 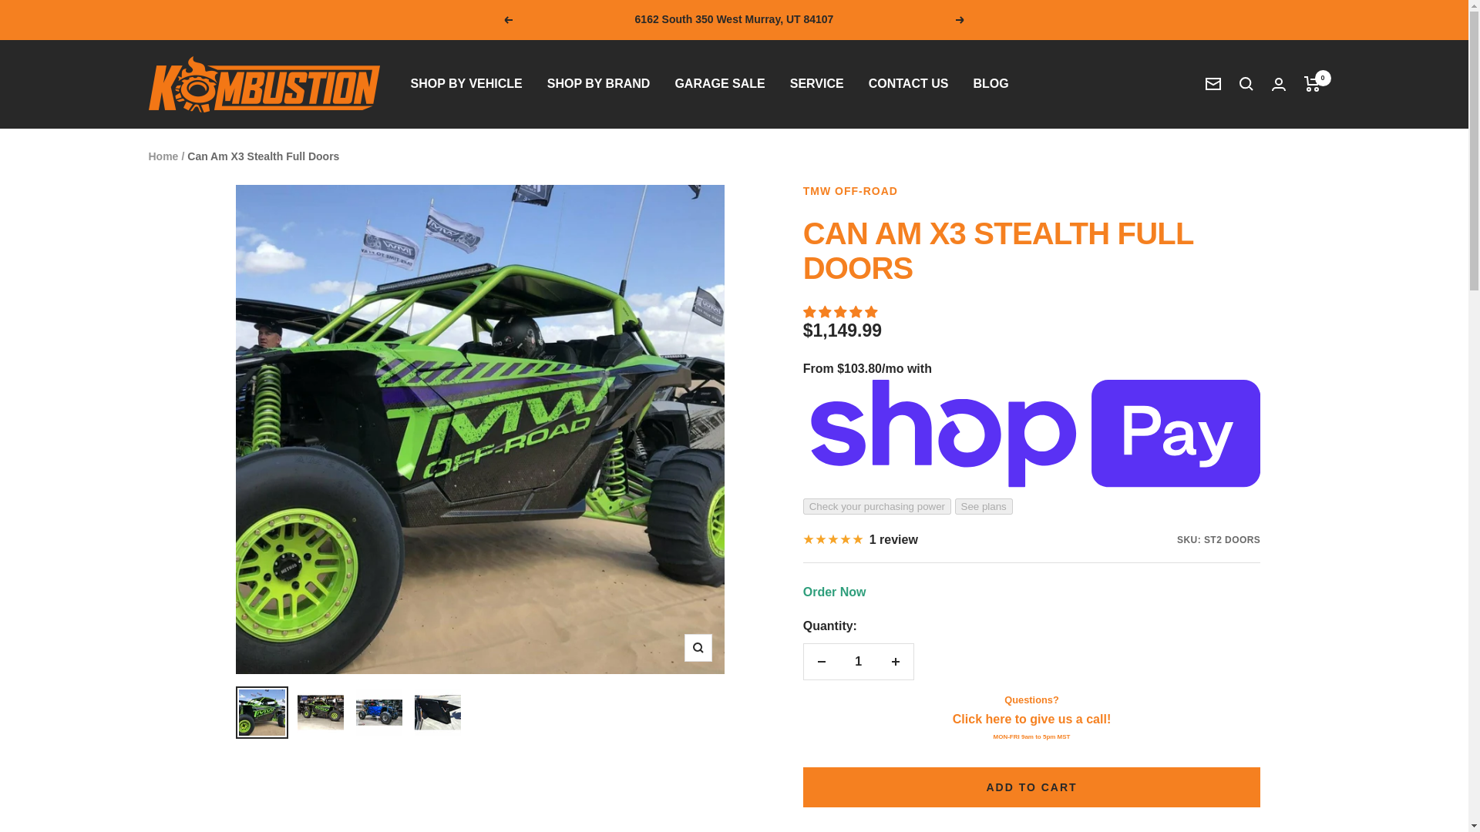 I want to click on TMW OFF-ROAD, so click(x=851, y=190).